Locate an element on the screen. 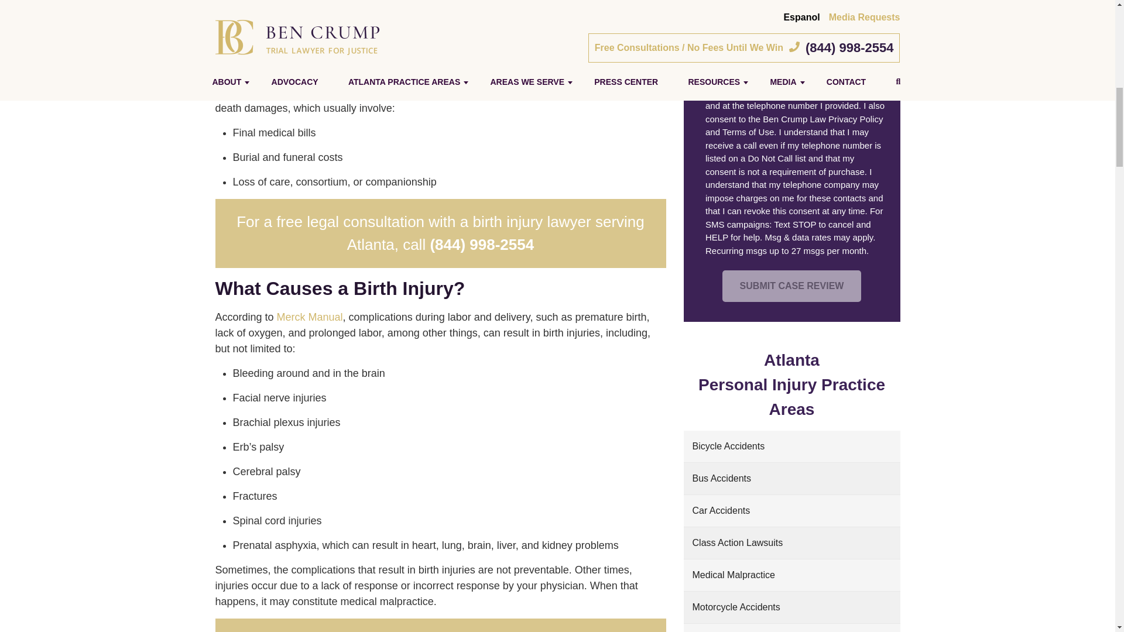 The image size is (1124, 632). SUBMIT CASE REVIEW is located at coordinates (792, 286).